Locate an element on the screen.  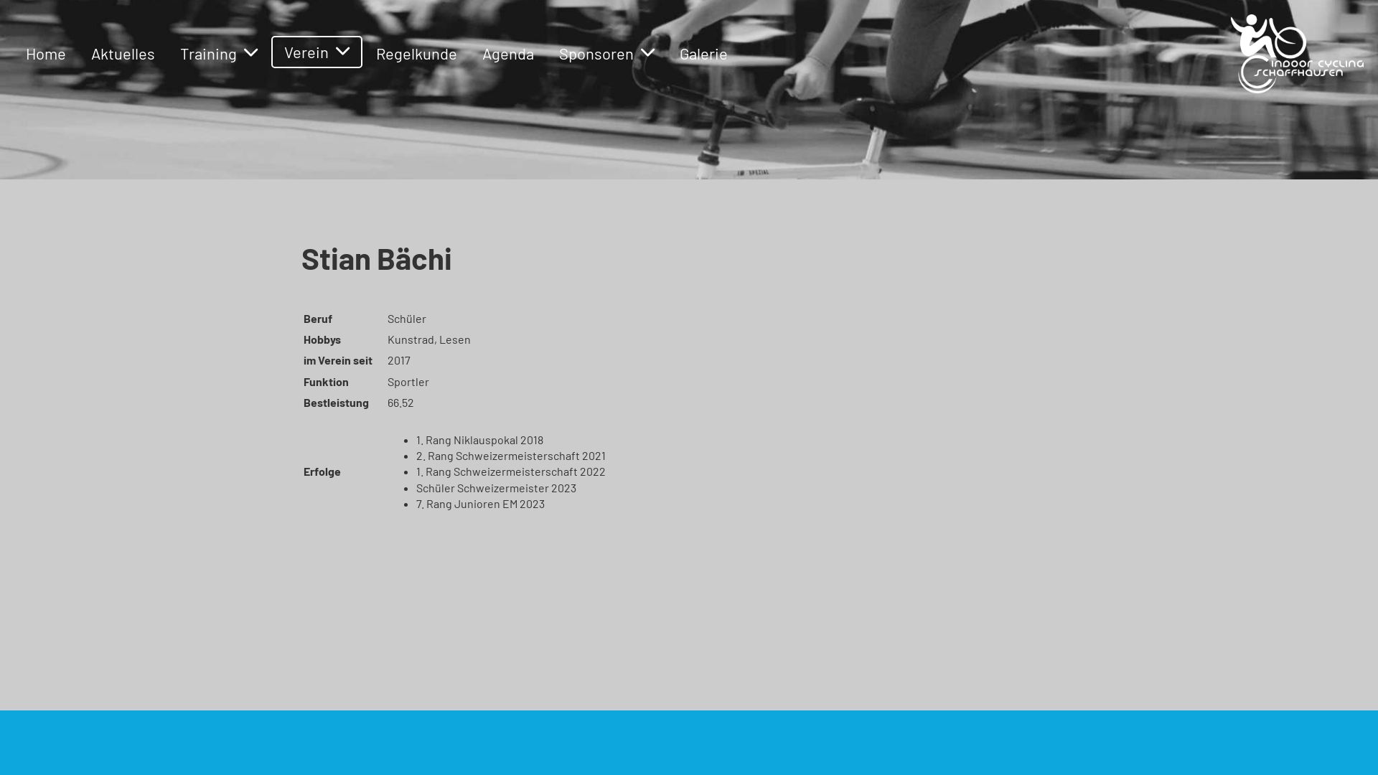
Regelkunde is located at coordinates (416, 53).